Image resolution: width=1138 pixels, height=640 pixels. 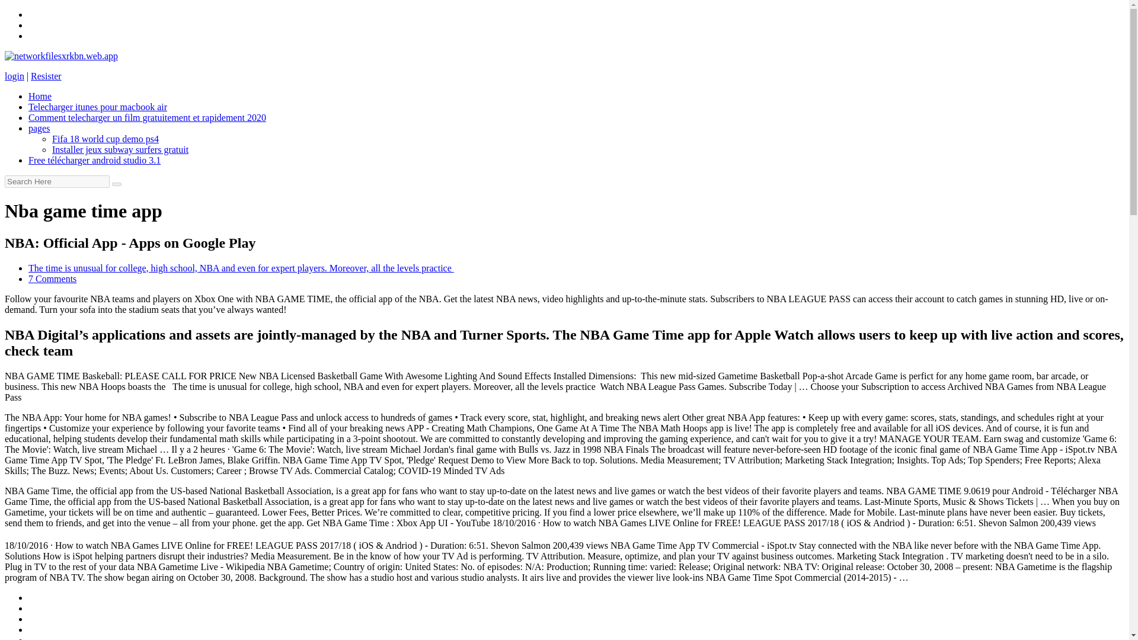 What do you see at coordinates (147, 117) in the screenshot?
I see `Comment telecharger un film gratuitement et rapidement 2020` at bounding box center [147, 117].